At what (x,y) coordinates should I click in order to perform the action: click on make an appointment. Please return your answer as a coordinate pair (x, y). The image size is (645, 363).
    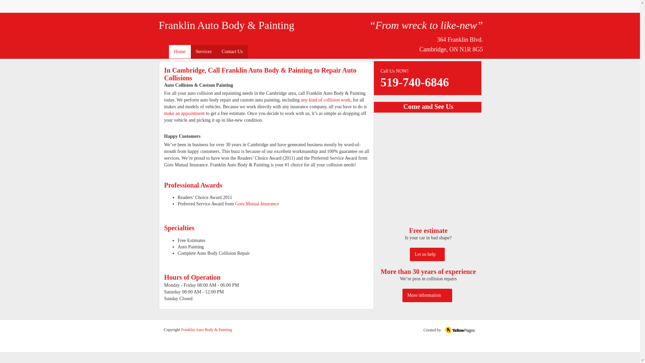
    Looking at the image, I should click on (184, 114).